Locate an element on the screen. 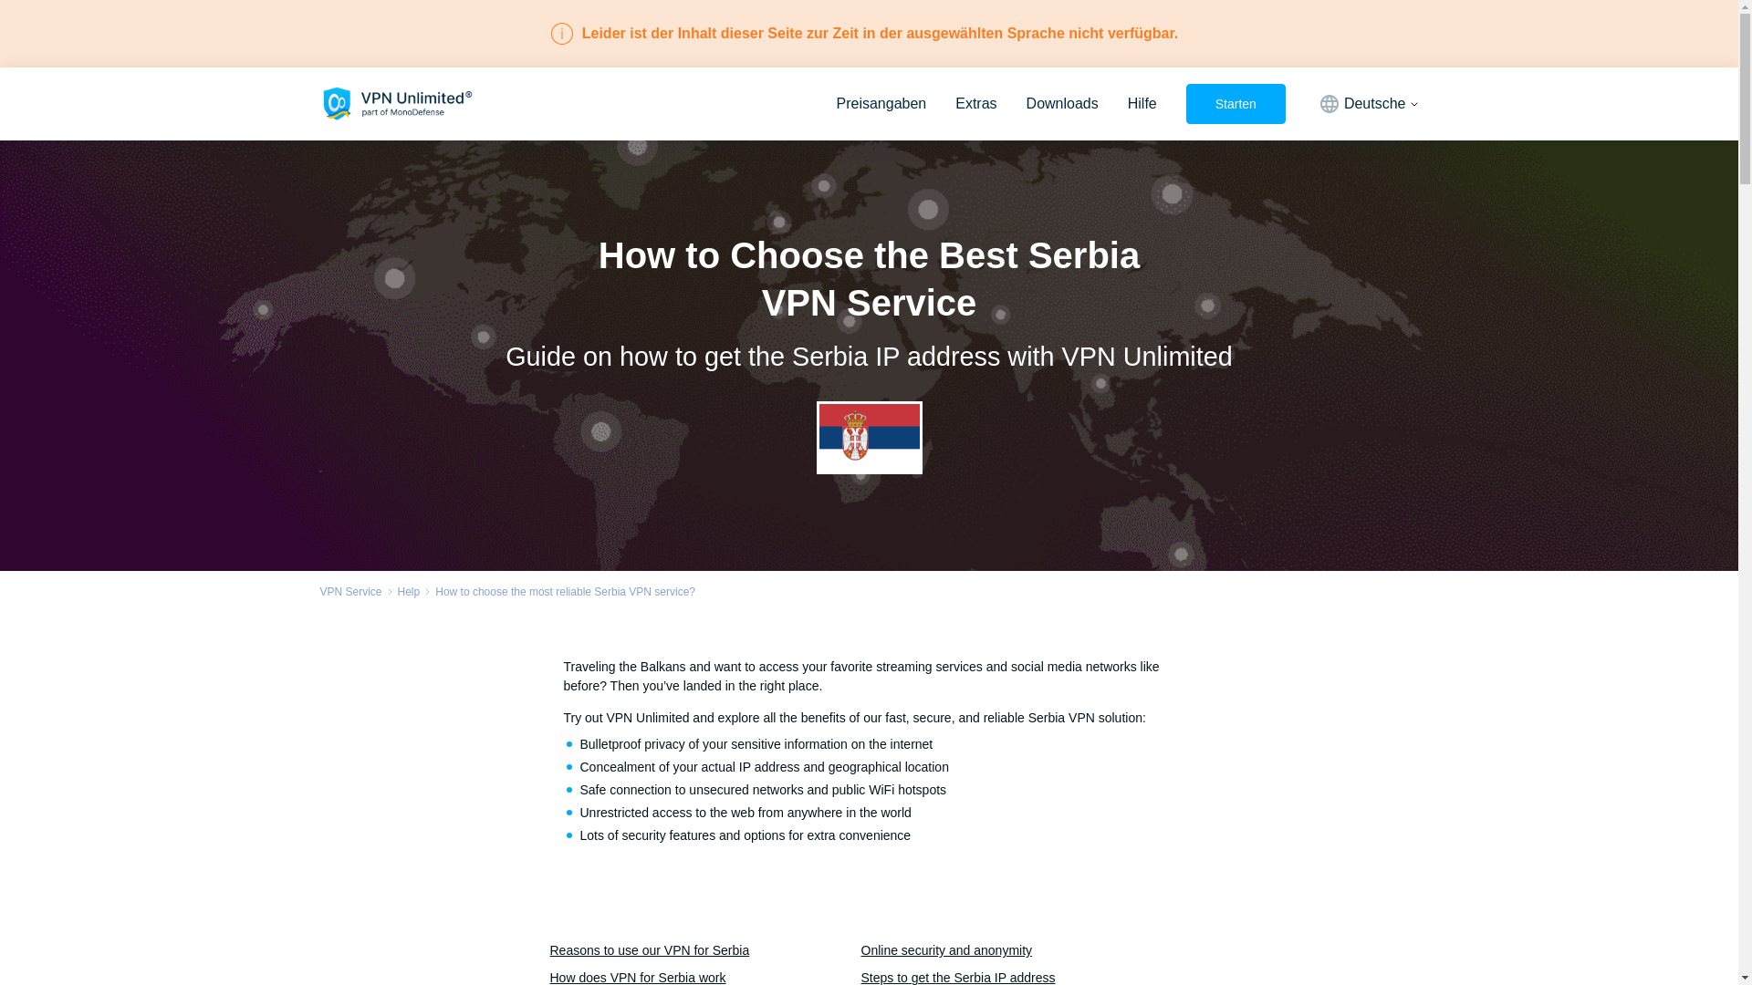  Downloads is located at coordinates (1062, 103).